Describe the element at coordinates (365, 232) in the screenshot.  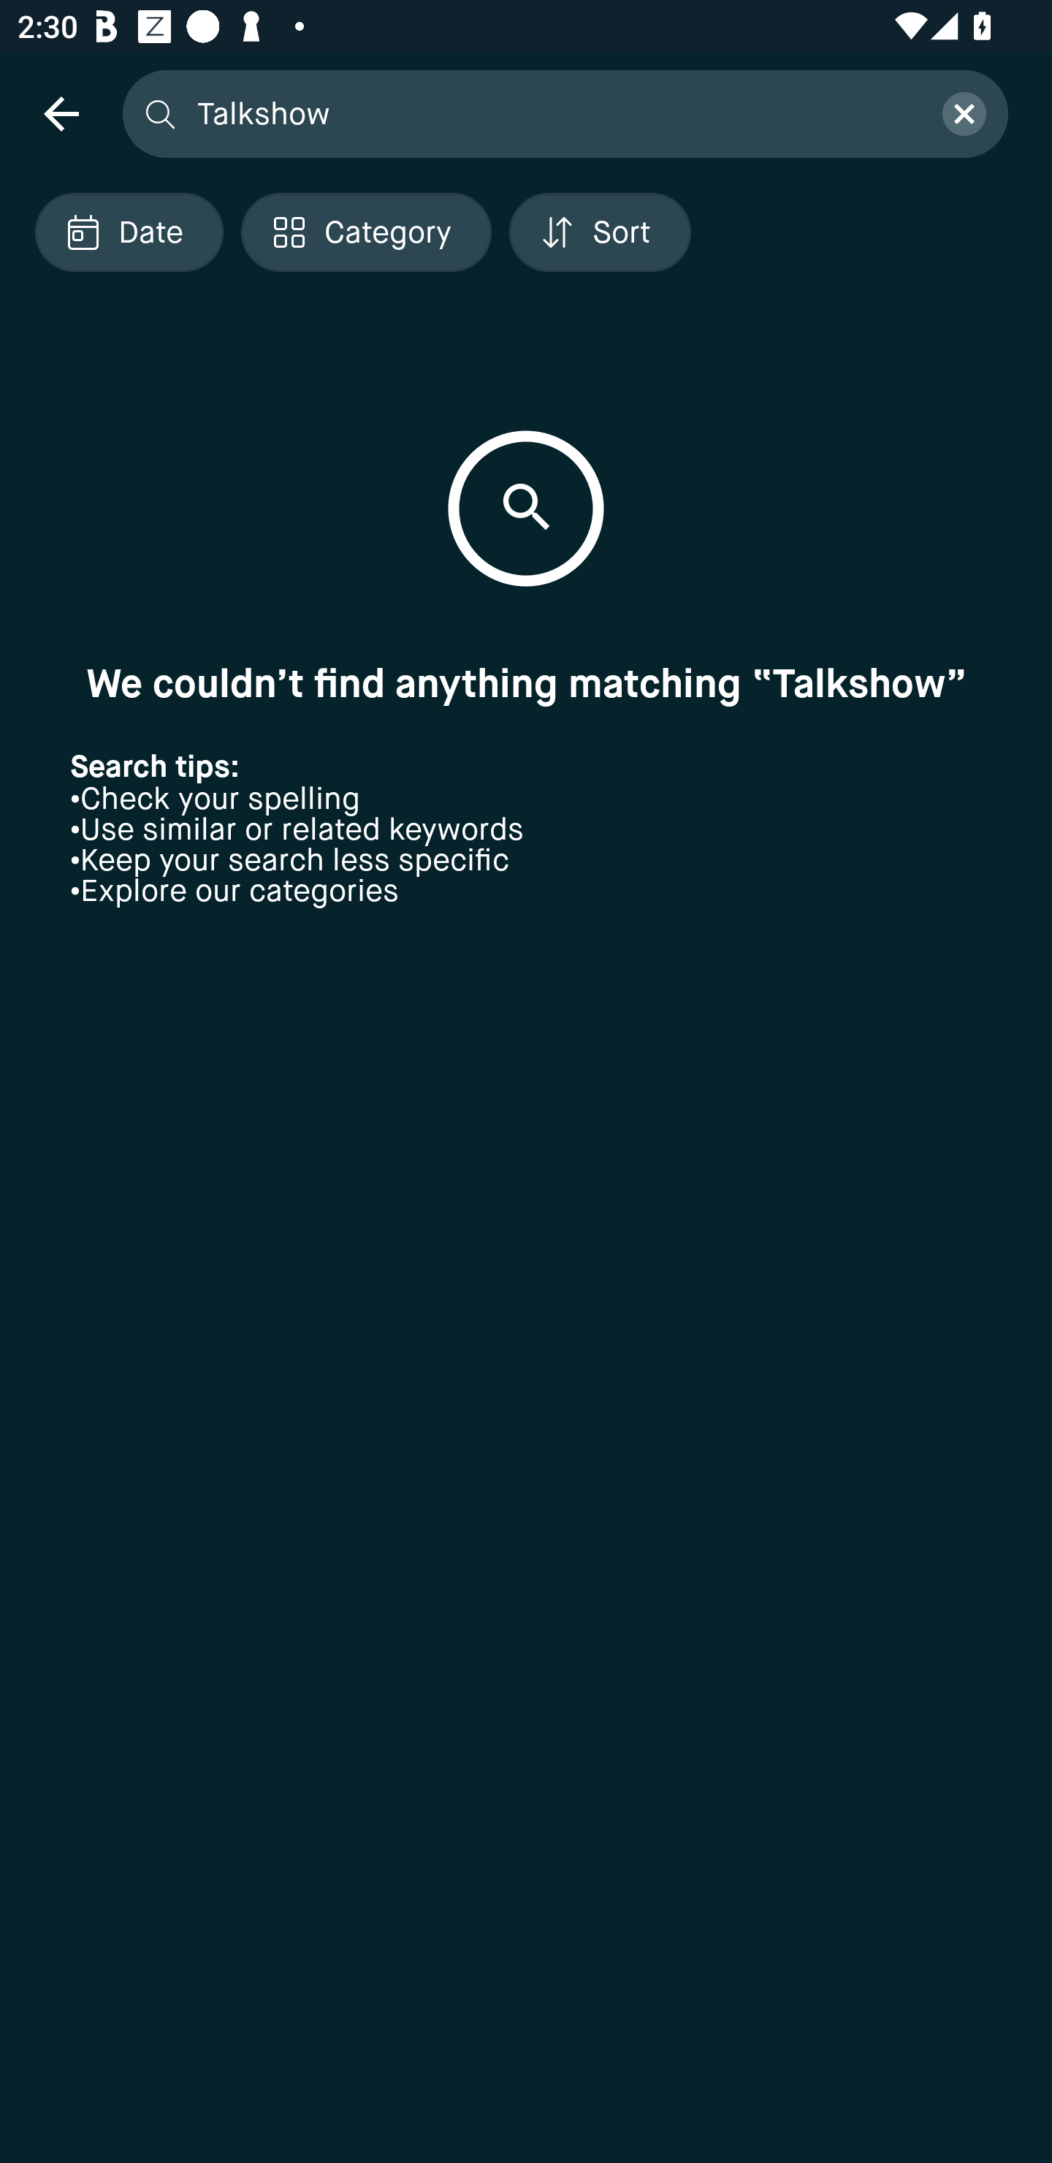
I see `Localized description Category` at that location.